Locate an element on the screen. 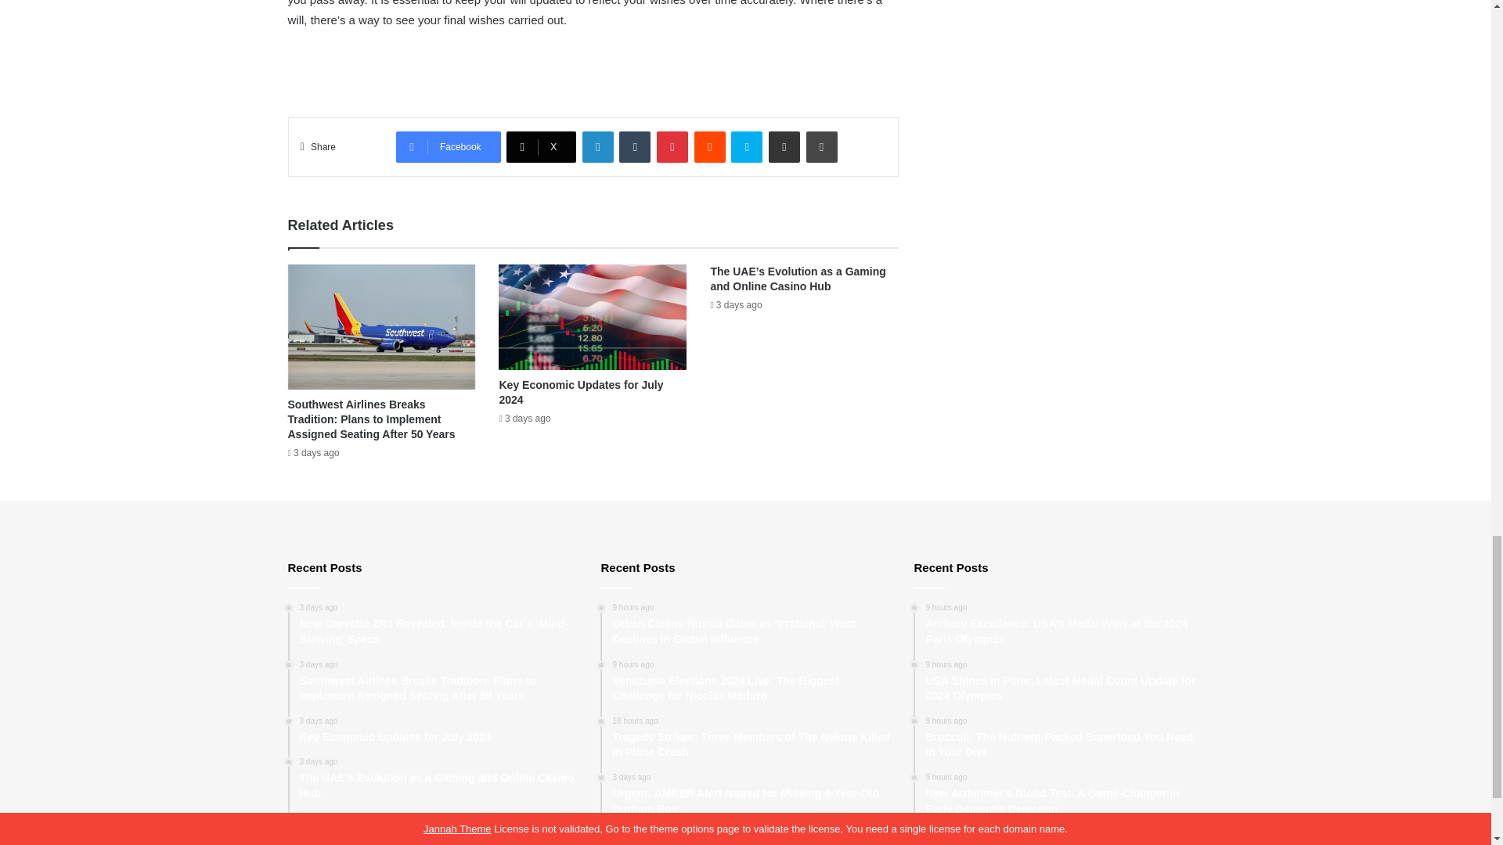 The height and width of the screenshot is (845, 1503). Share via Email is located at coordinates (784, 147).